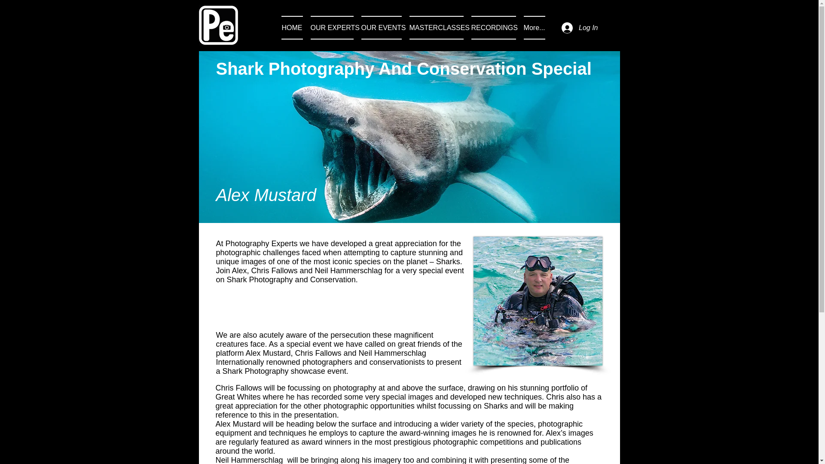  Describe the element at coordinates (332, 27) in the screenshot. I see `OUR EXPERTS` at that location.